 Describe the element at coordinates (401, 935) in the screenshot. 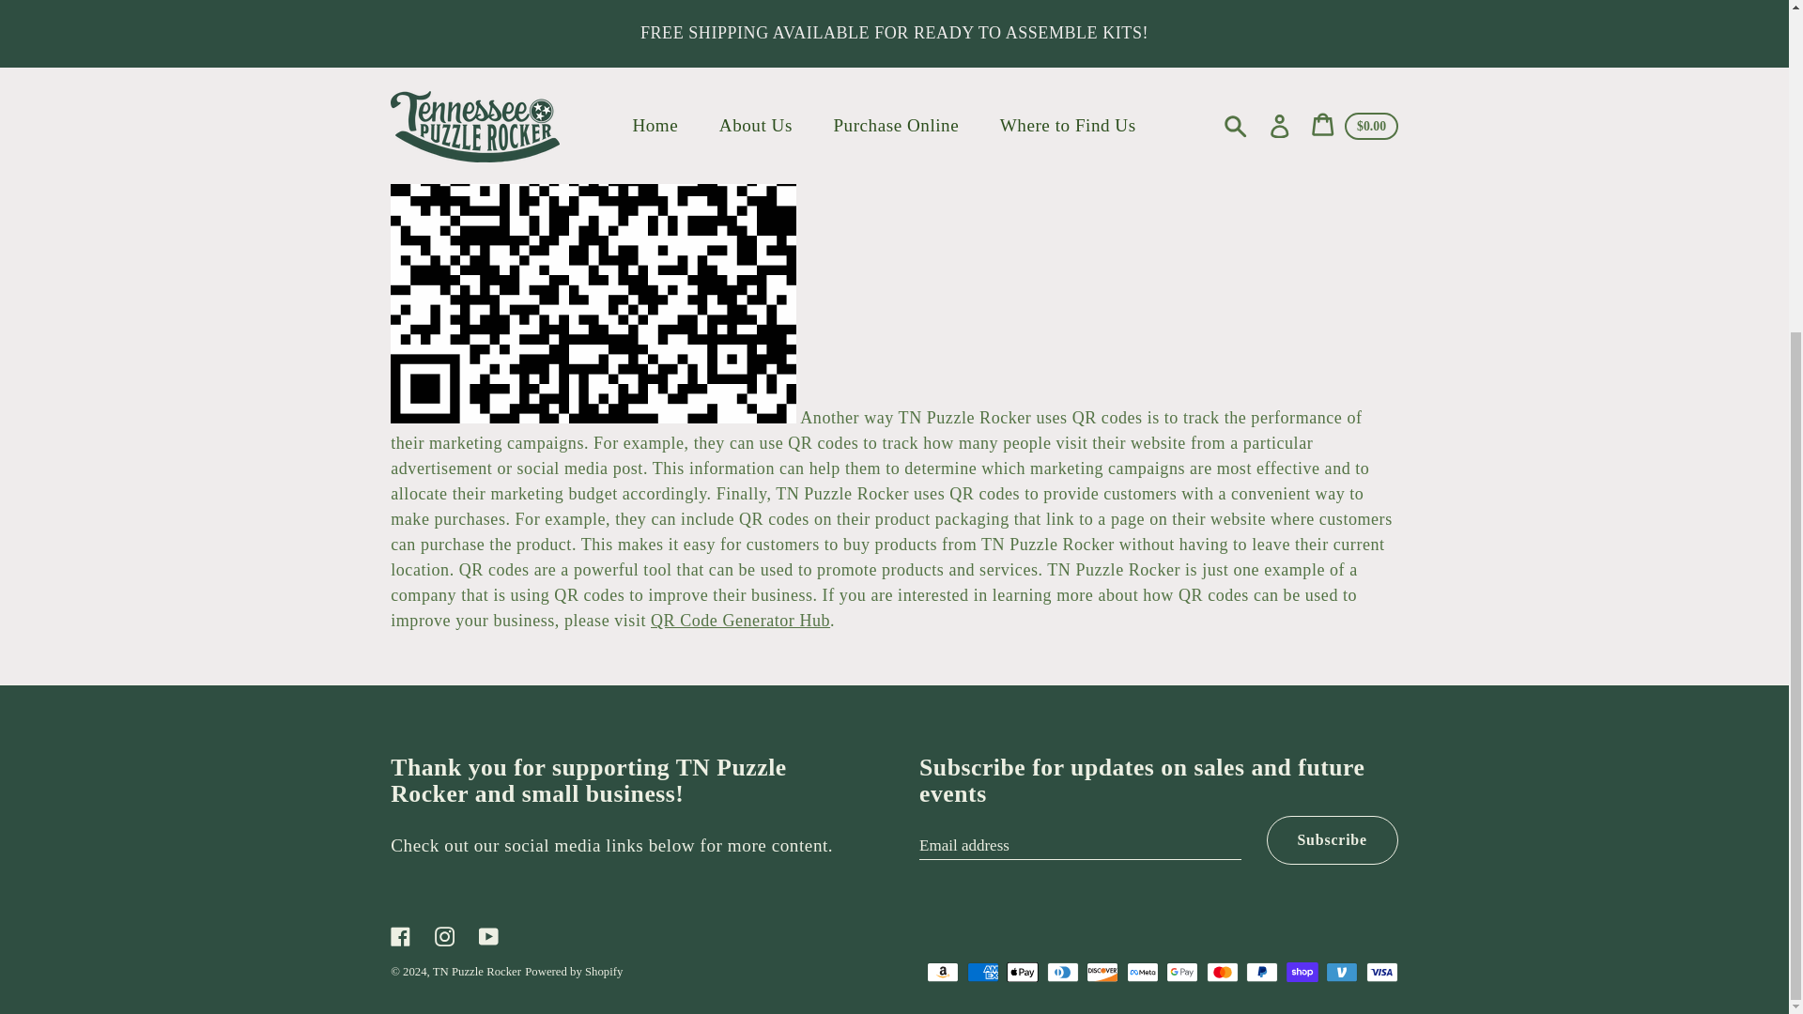

I see `Facebook` at that location.